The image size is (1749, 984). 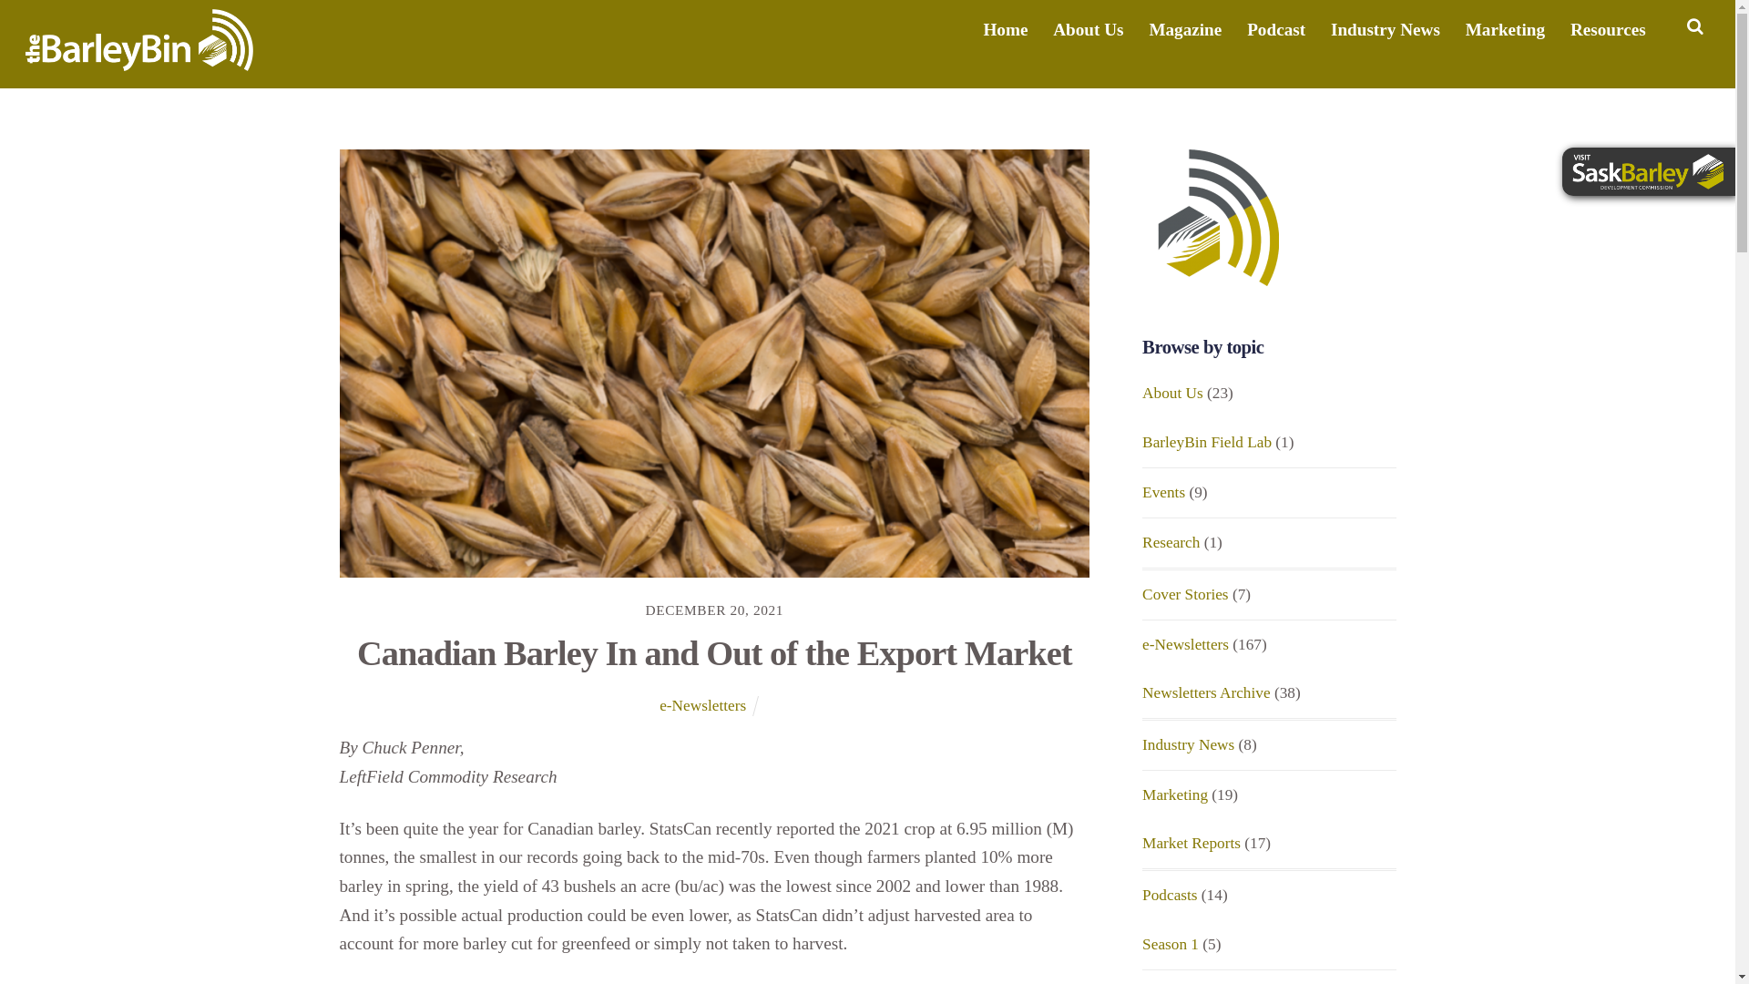 What do you see at coordinates (1505, 29) in the screenshot?
I see `Marketing` at bounding box center [1505, 29].